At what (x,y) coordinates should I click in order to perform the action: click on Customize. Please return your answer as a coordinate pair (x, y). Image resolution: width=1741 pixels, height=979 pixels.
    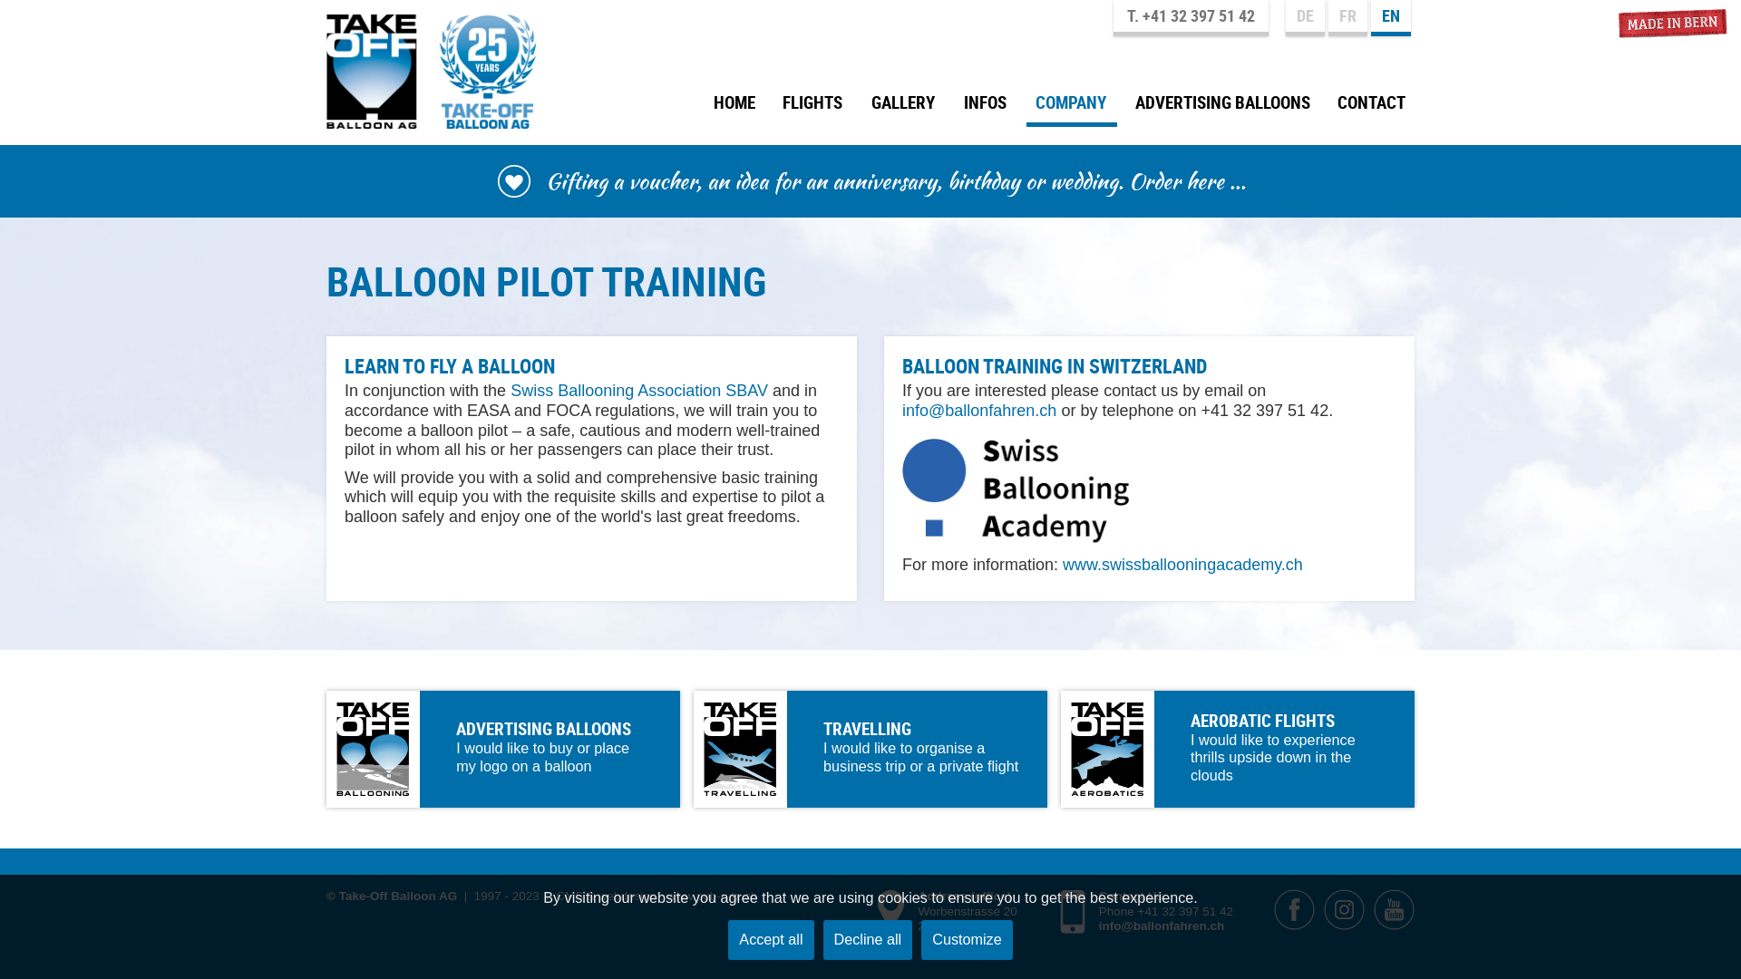
    Looking at the image, I should click on (967, 939).